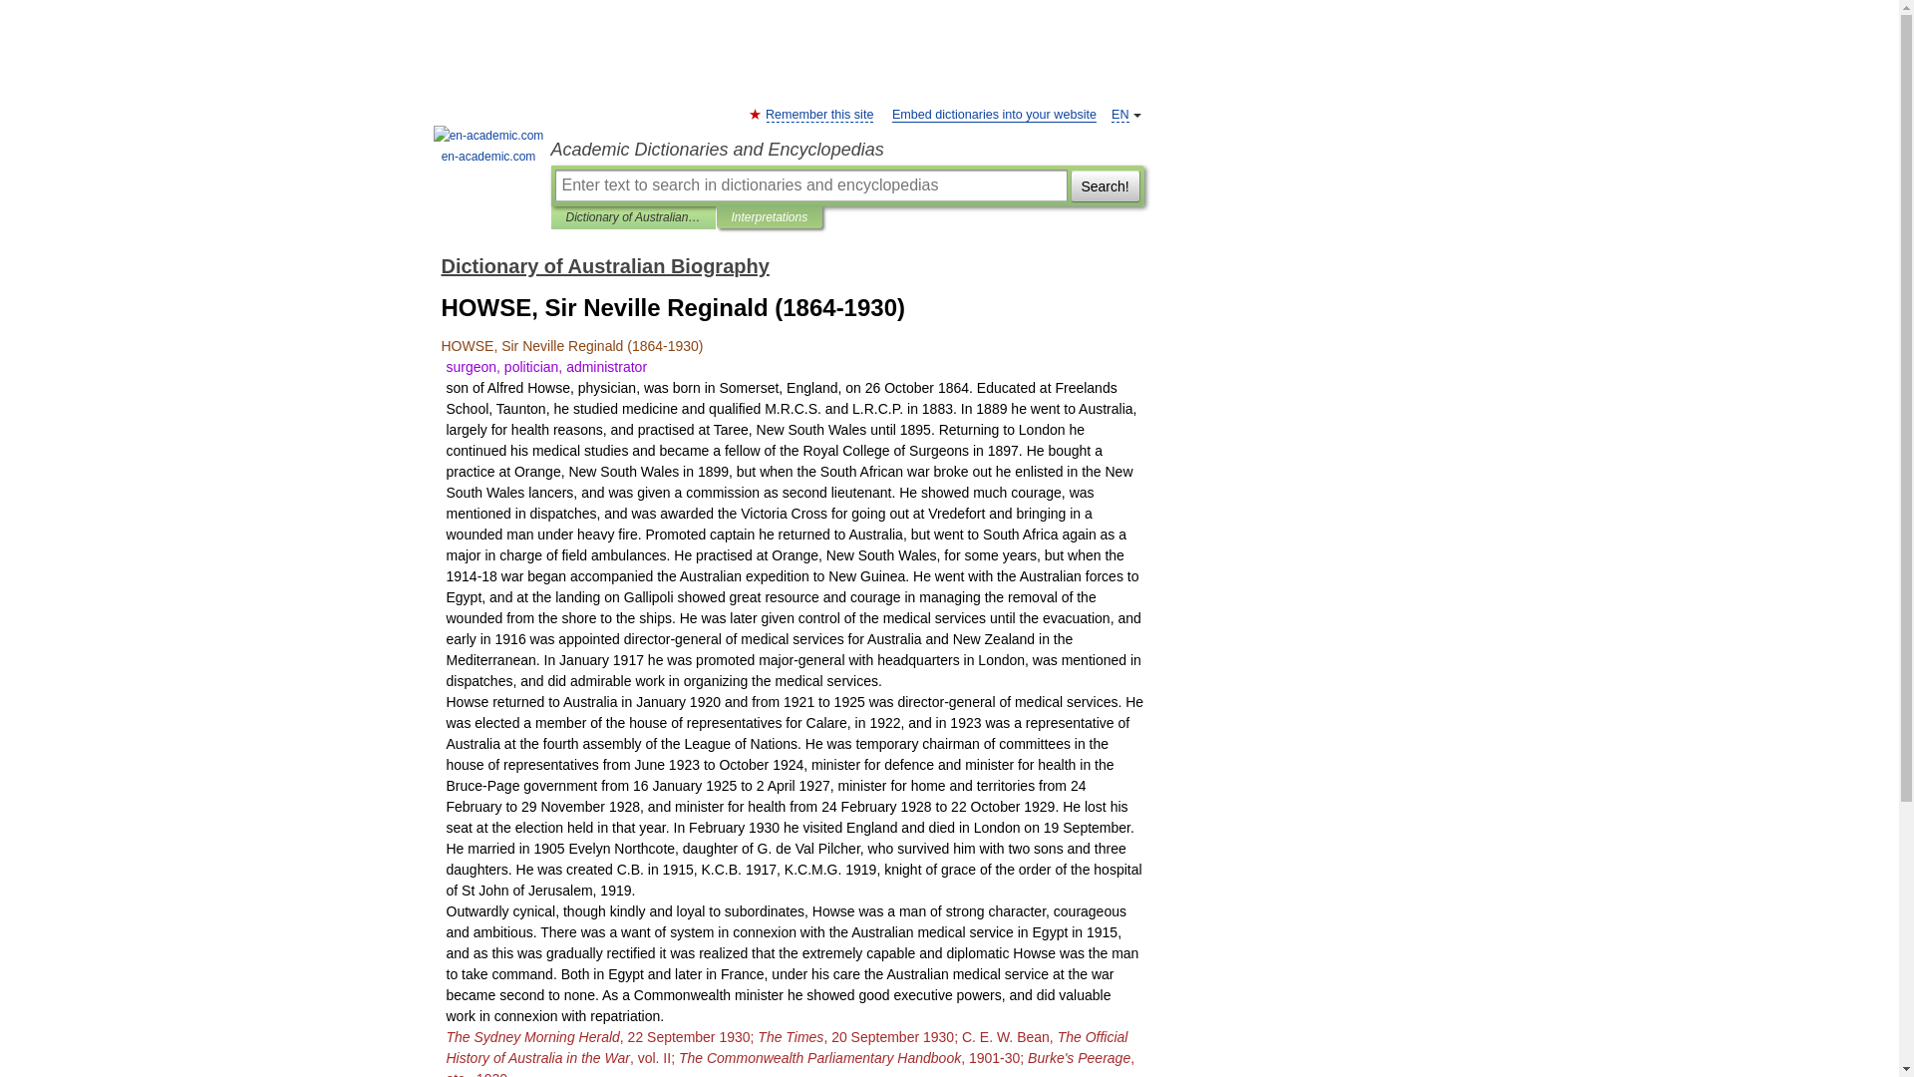 Image resolution: width=1914 pixels, height=1077 pixels. Describe the element at coordinates (819, 116) in the screenshot. I see `Remember this site` at that location.